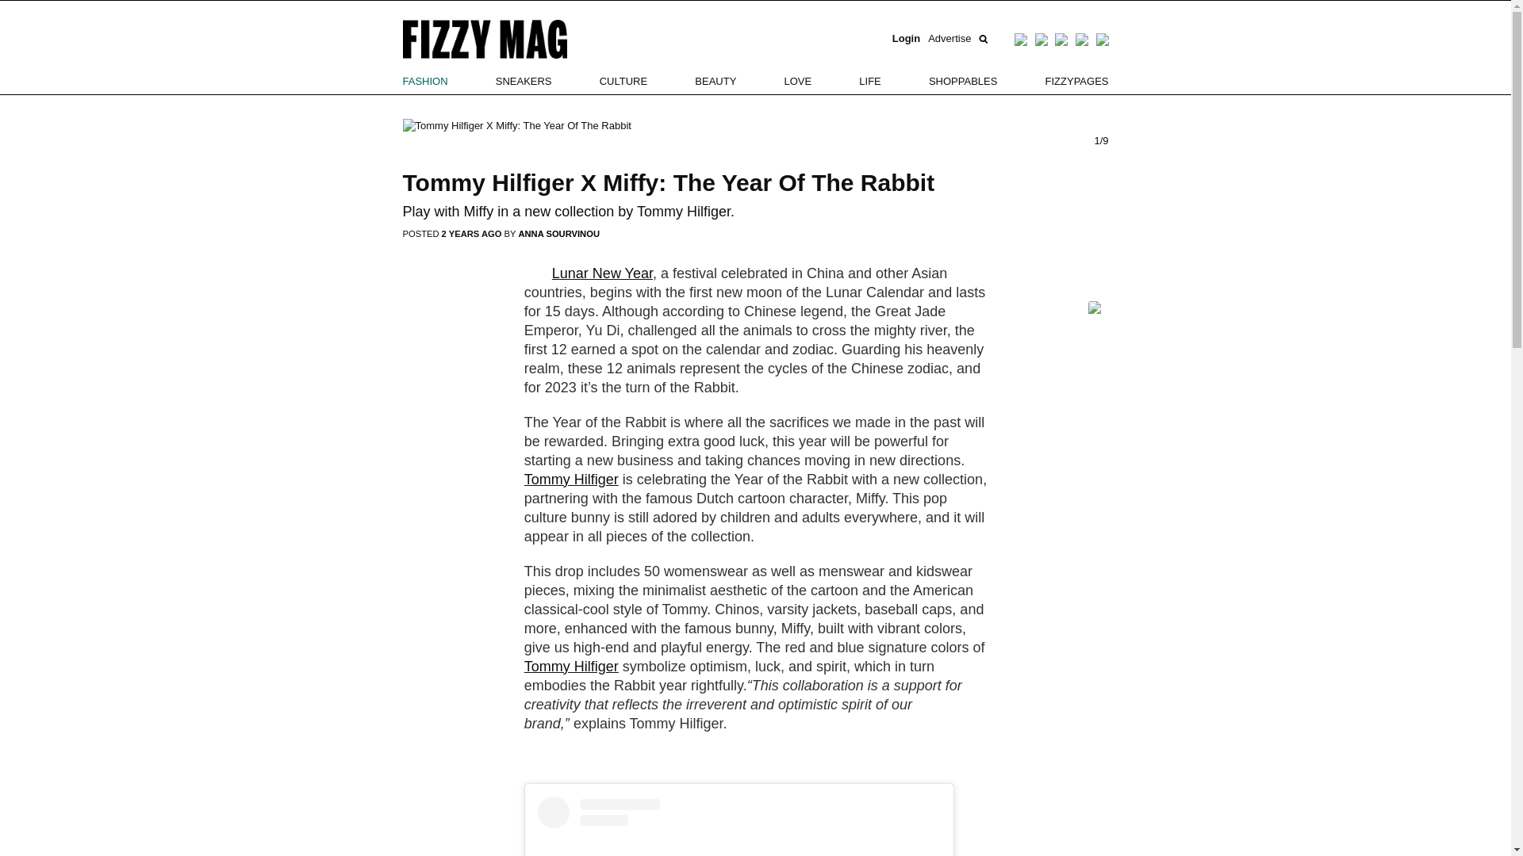 This screenshot has height=856, width=1523. I want to click on LOVE, so click(798, 81).